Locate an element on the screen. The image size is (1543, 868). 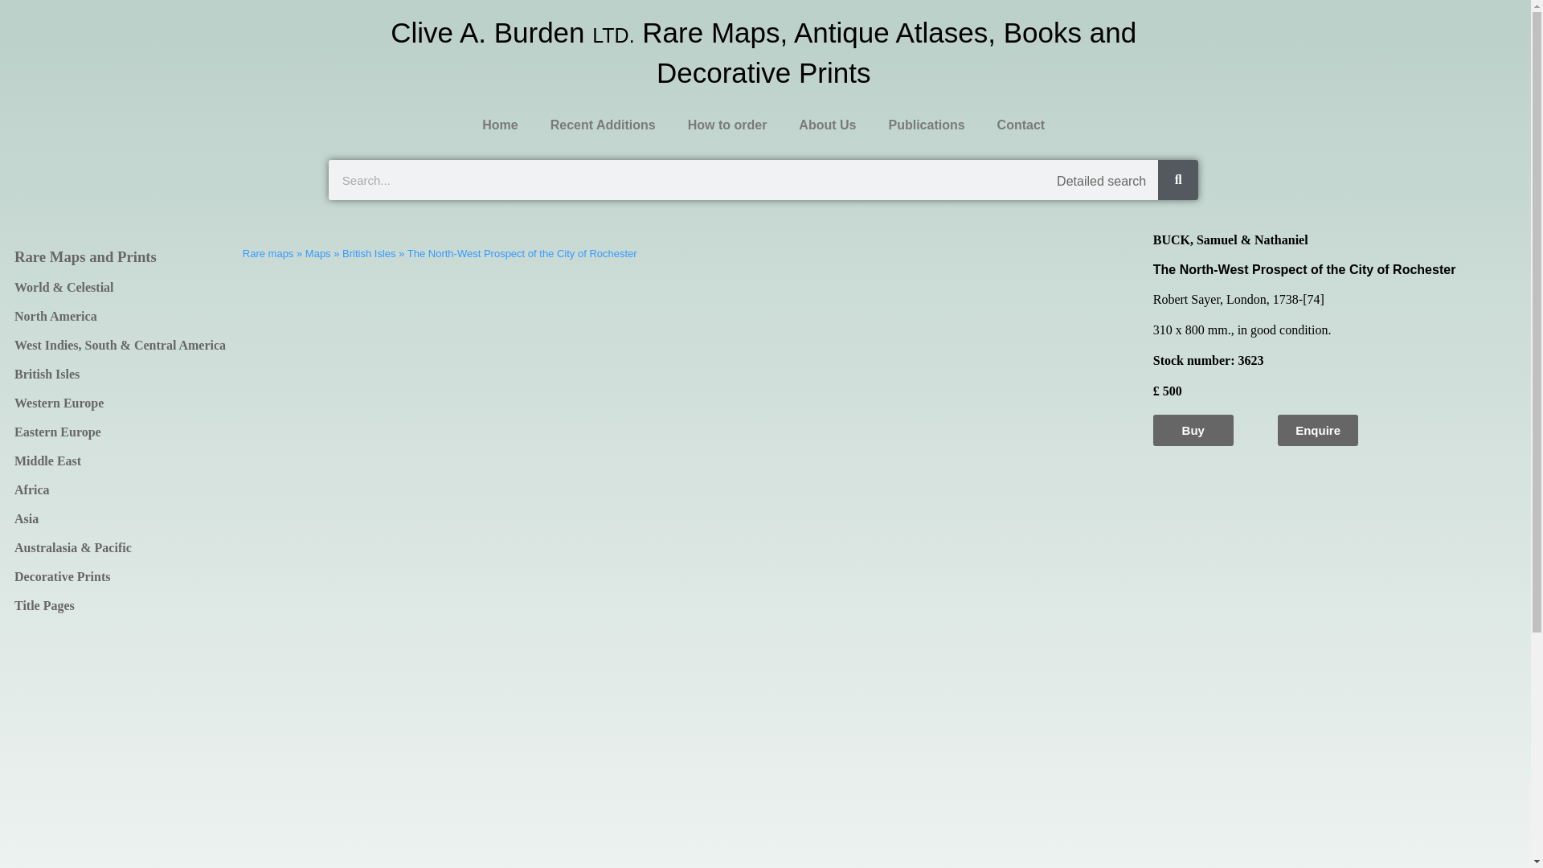
North America is located at coordinates (121, 316).